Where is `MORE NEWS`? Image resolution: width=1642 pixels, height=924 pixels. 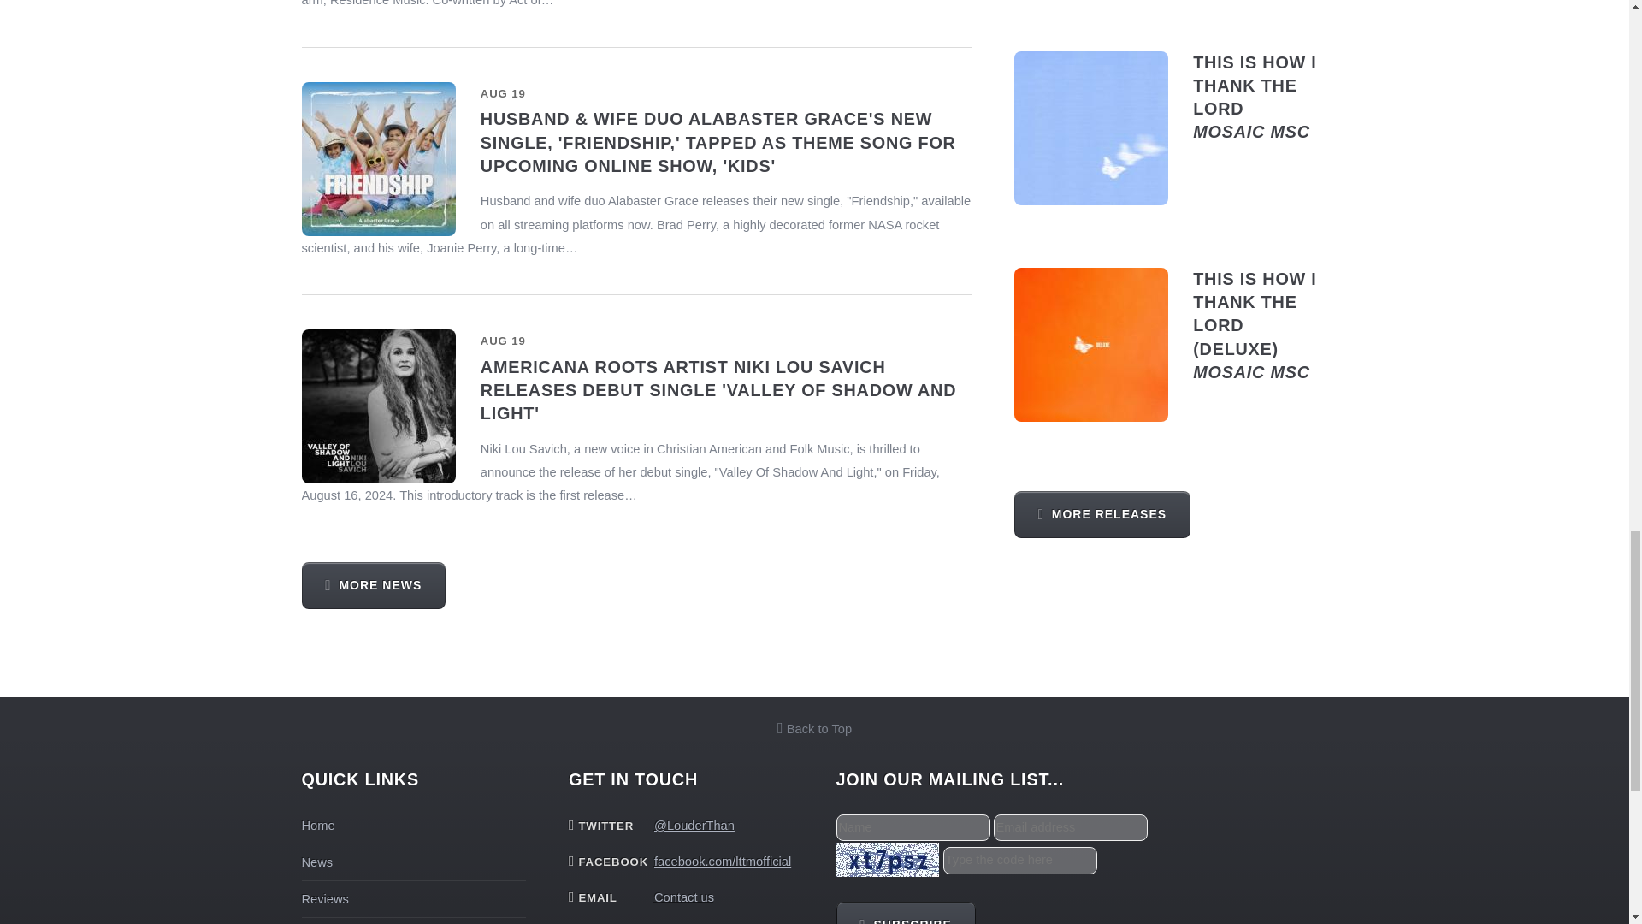
MORE NEWS is located at coordinates (814, 728).